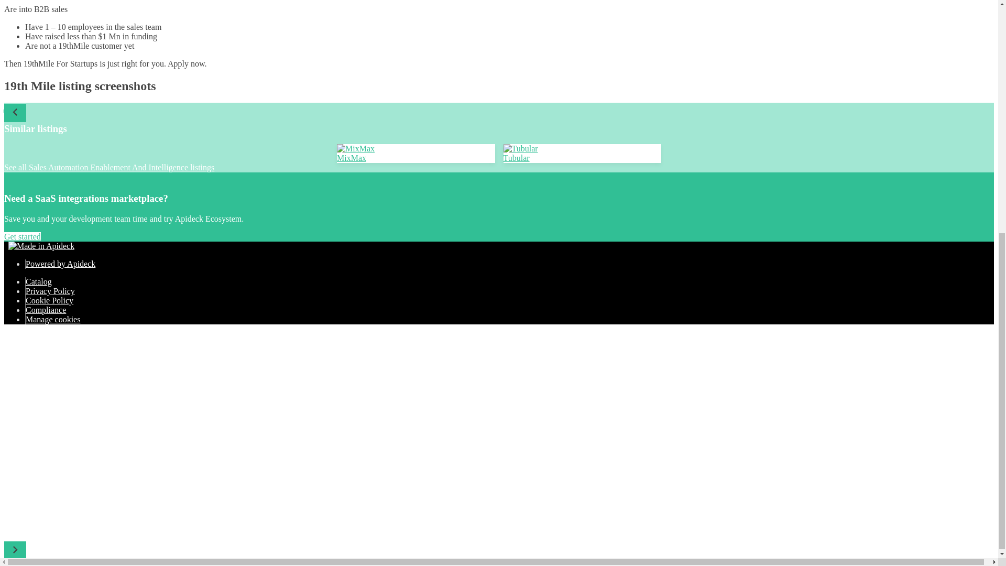 Image resolution: width=1006 pixels, height=566 pixels. What do you see at coordinates (46, 310) in the screenshot?
I see `Compliance` at bounding box center [46, 310].